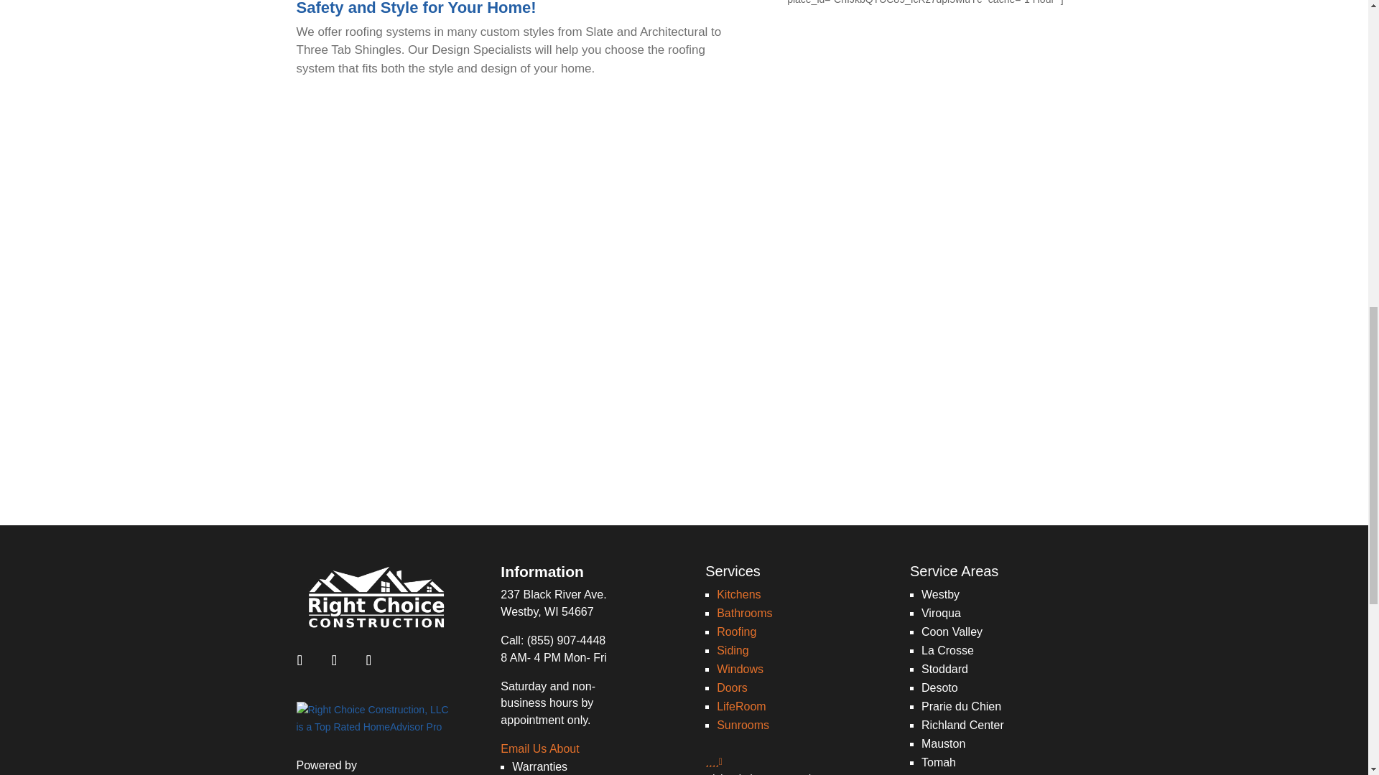 Image resolution: width=1379 pixels, height=775 pixels. I want to click on Sunrooms, so click(743, 725).